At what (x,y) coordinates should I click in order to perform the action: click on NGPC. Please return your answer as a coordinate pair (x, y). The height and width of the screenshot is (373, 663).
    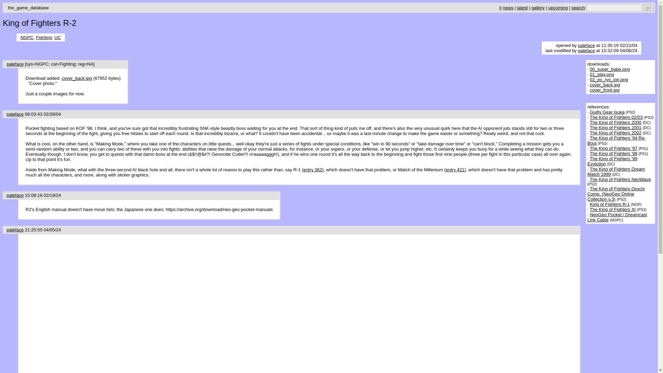
    Looking at the image, I should click on (27, 37).